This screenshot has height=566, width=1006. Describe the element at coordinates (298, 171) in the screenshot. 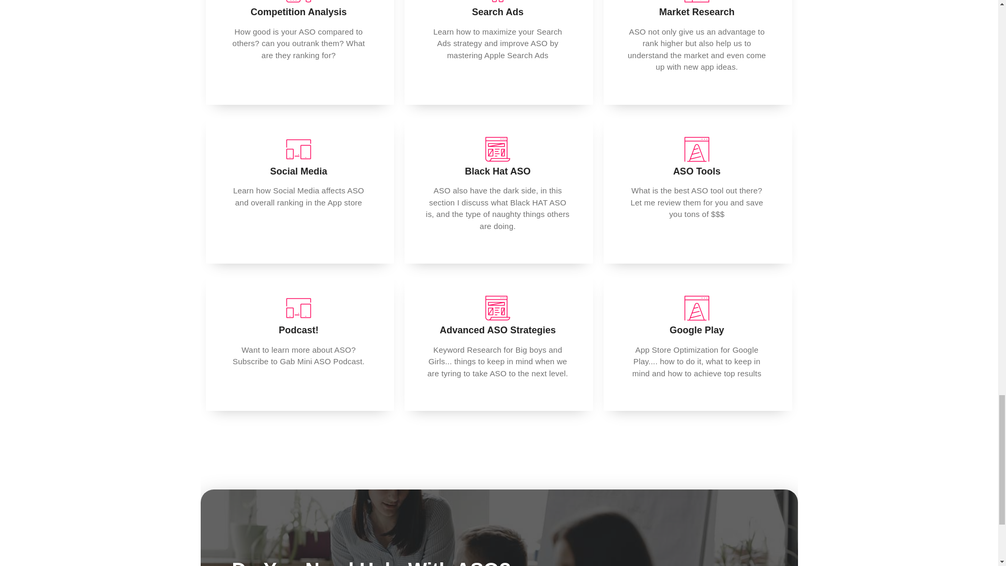

I see `Social Media` at that location.